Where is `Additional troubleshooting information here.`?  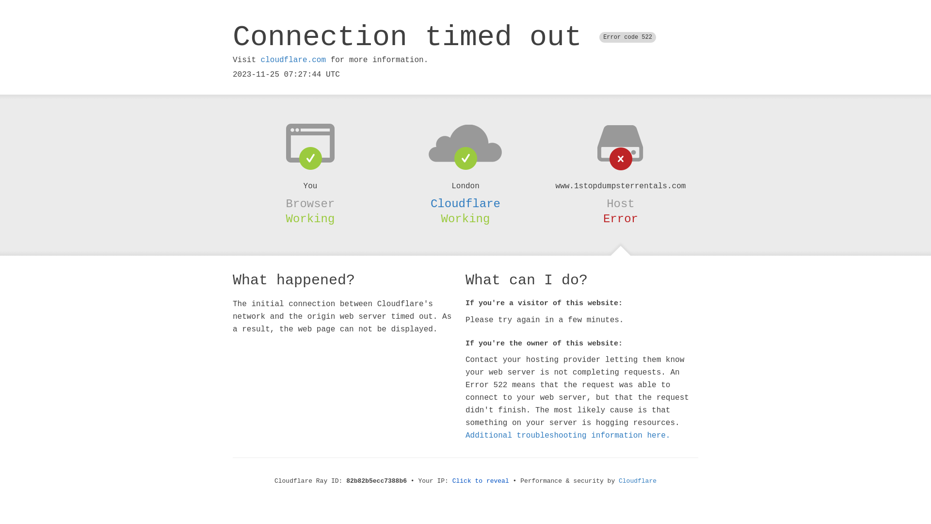
Additional troubleshooting information here. is located at coordinates (568, 436).